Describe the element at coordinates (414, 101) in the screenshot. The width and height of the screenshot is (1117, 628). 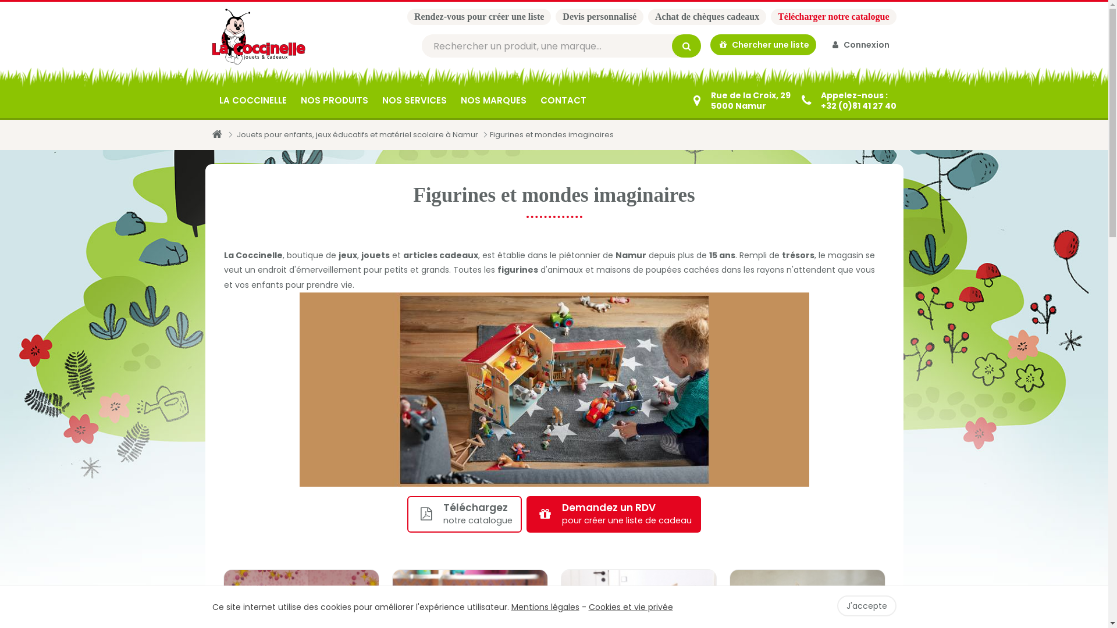
I see `NOS SERVICES` at that location.